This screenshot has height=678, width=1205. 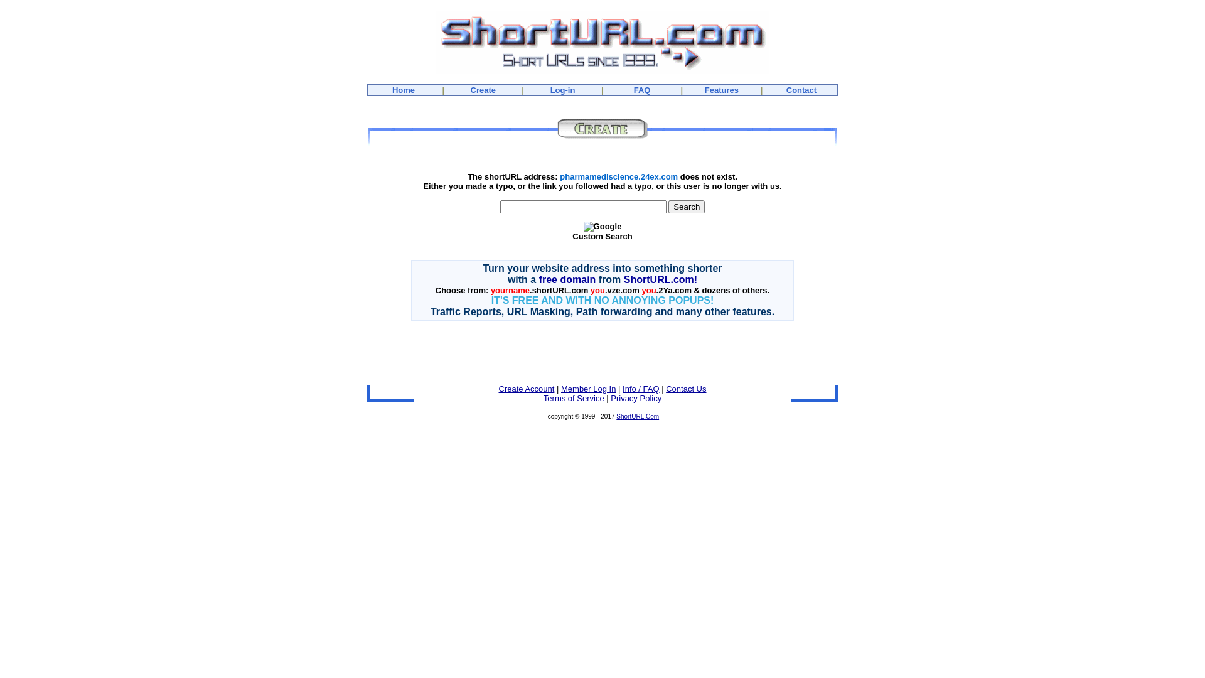 I want to click on Create, so click(x=483, y=90).